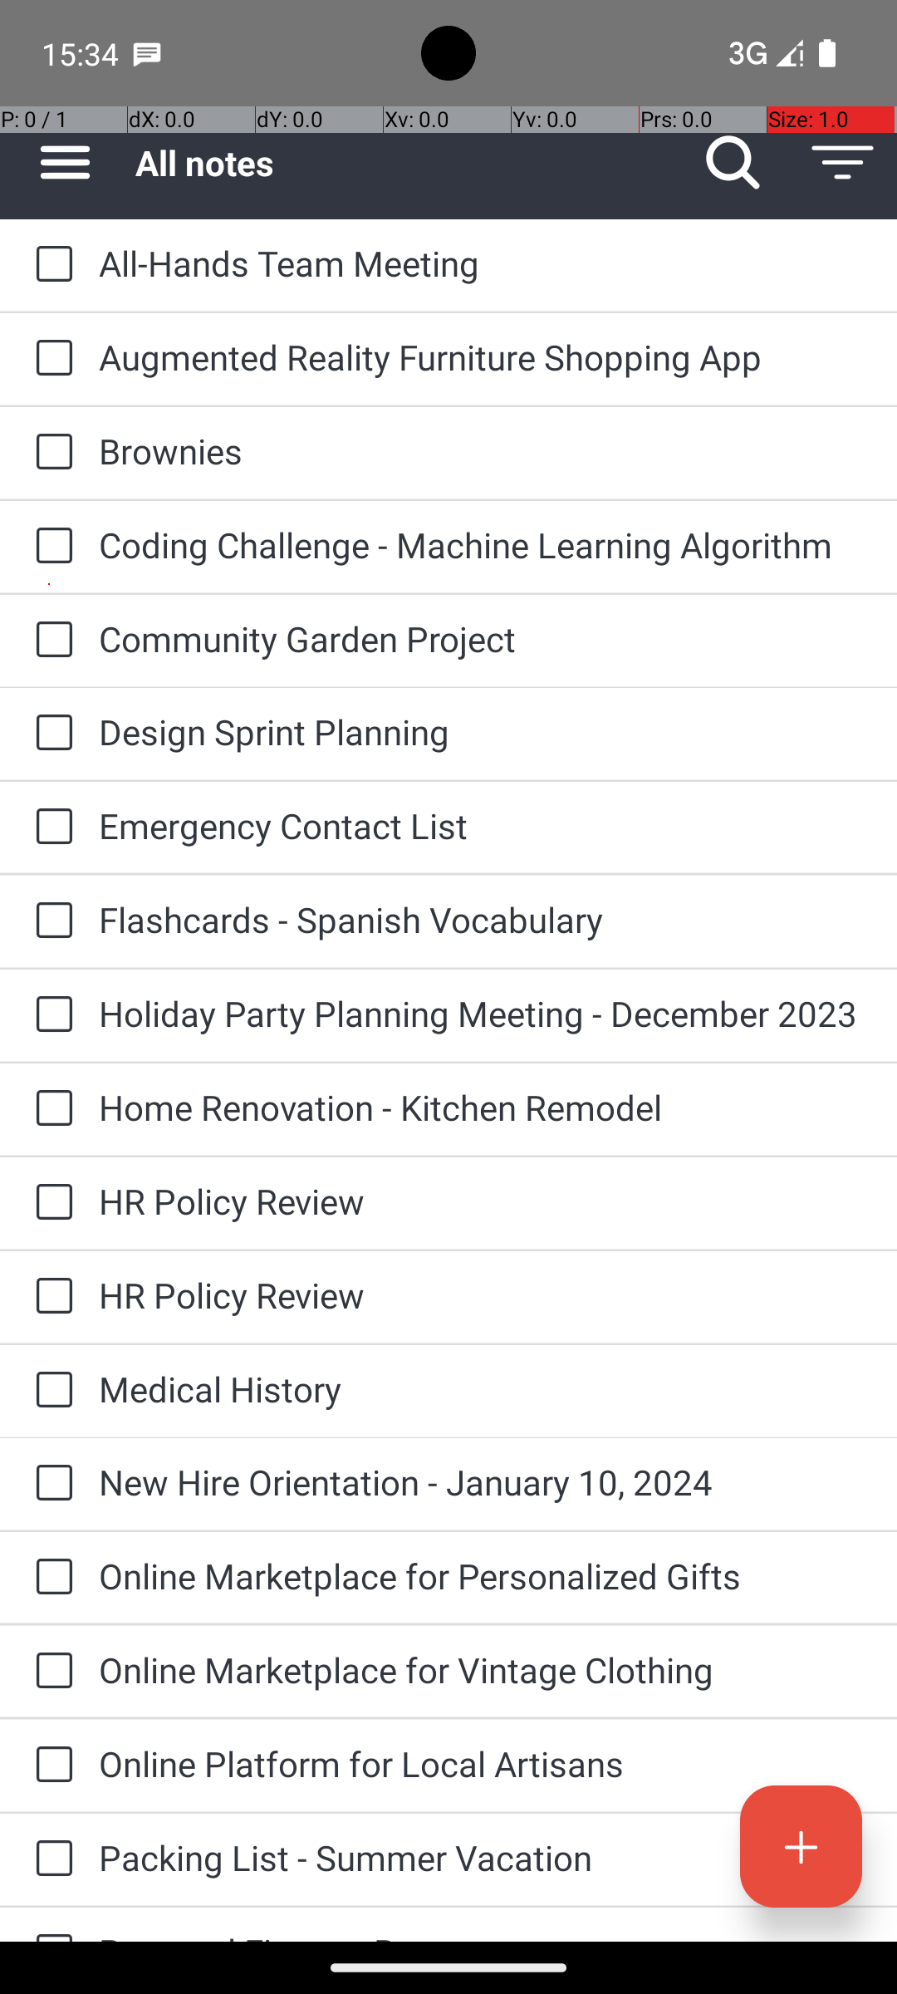  I want to click on to-do: New Hire Orientation - January 10, 2024, so click(50, 1484).